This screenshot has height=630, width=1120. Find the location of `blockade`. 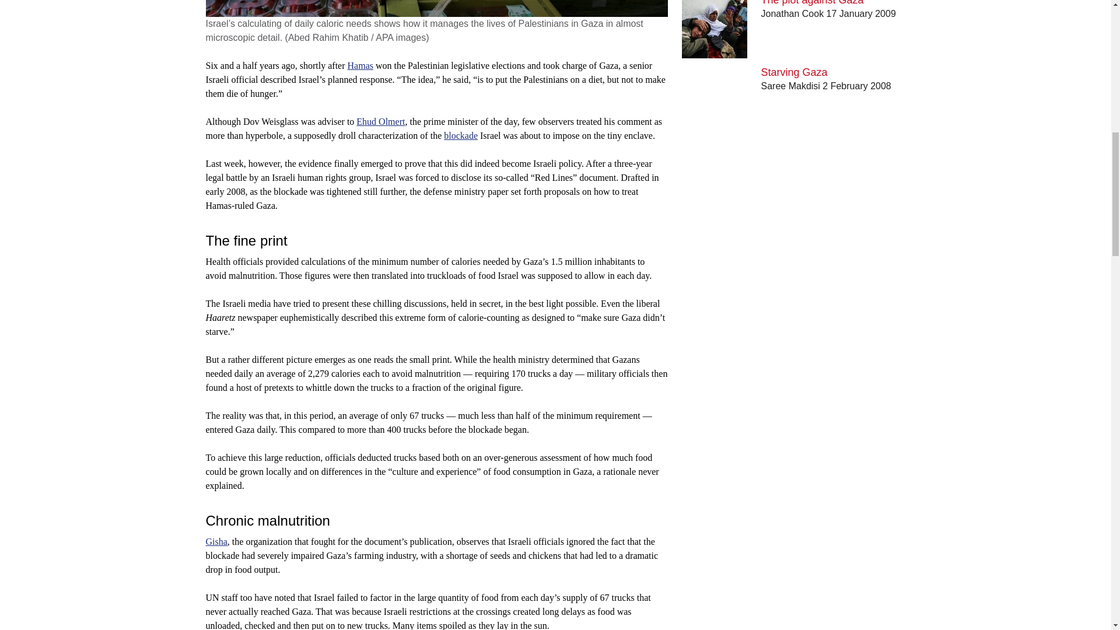

blockade is located at coordinates (461, 135).